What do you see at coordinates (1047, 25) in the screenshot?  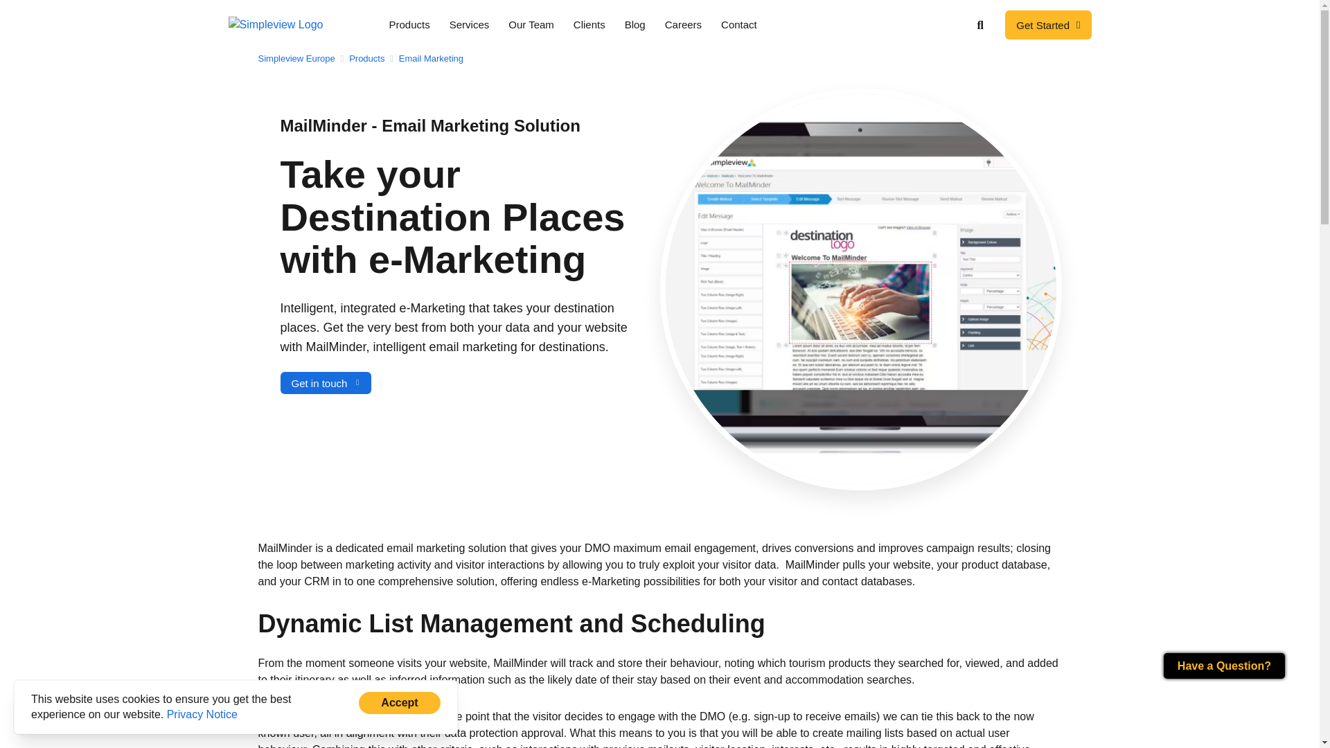 I see `Get Started` at bounding box center [1047, 25].